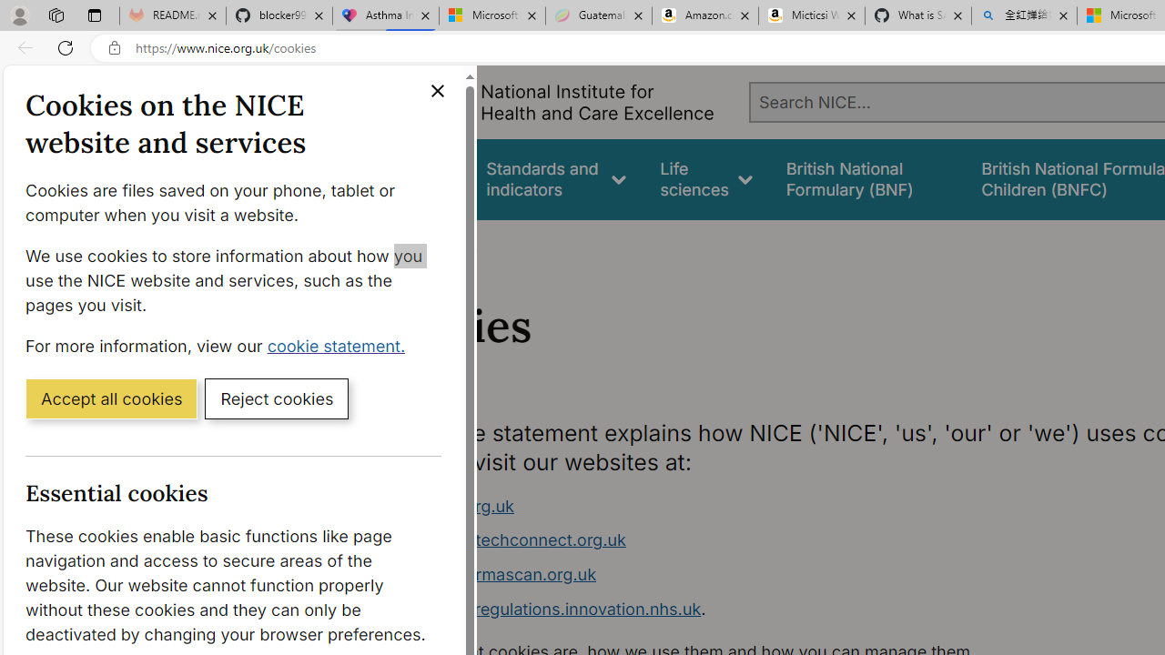 The height and width of the screenshot is (655, 1165). I want to click on Microsoft-Report a Concern to Bing, so click(491, 16).